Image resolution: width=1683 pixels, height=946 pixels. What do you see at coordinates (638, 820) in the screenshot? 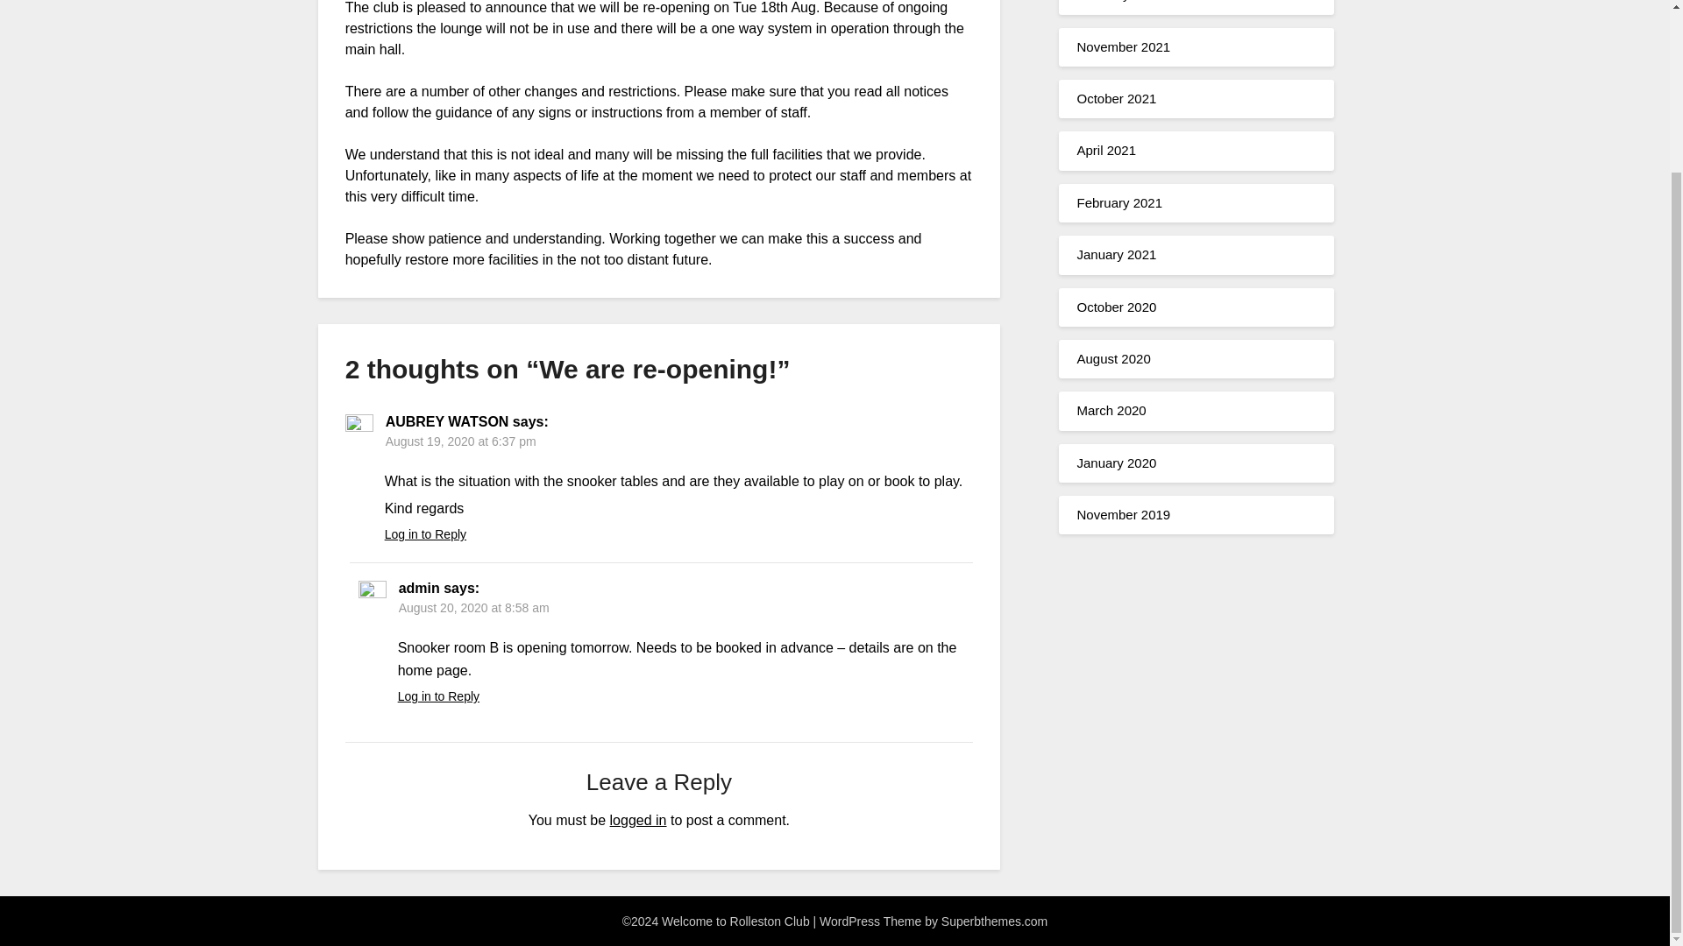
I see `logged in` at bounding box center [638, 820].